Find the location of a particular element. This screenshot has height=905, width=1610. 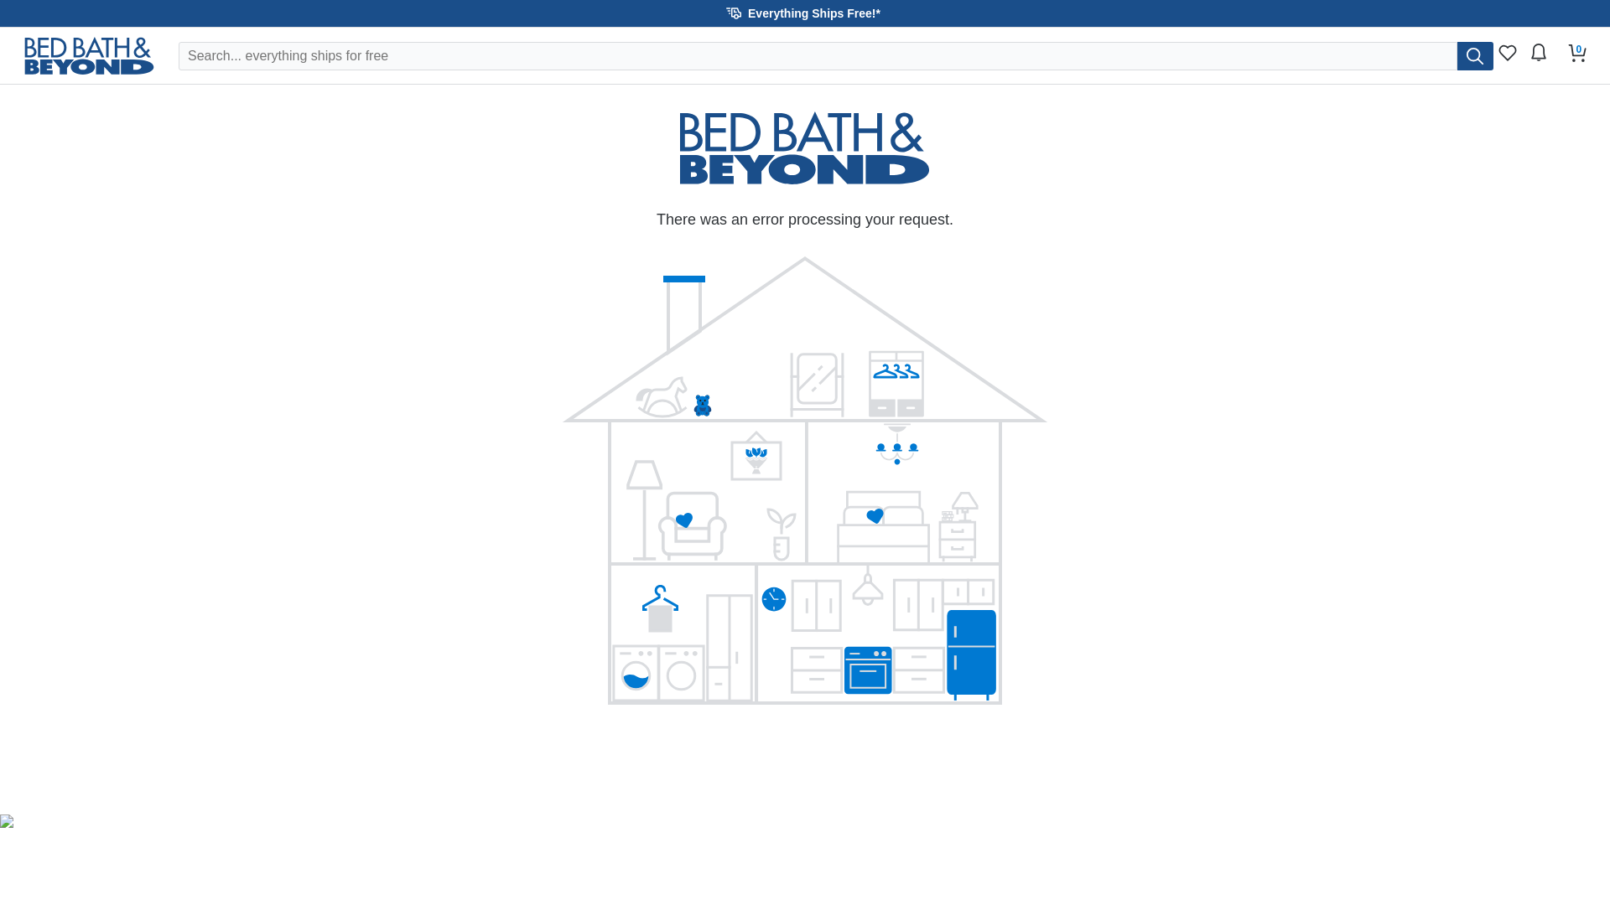

Cart Empty is located at coordinates (1576, 54).